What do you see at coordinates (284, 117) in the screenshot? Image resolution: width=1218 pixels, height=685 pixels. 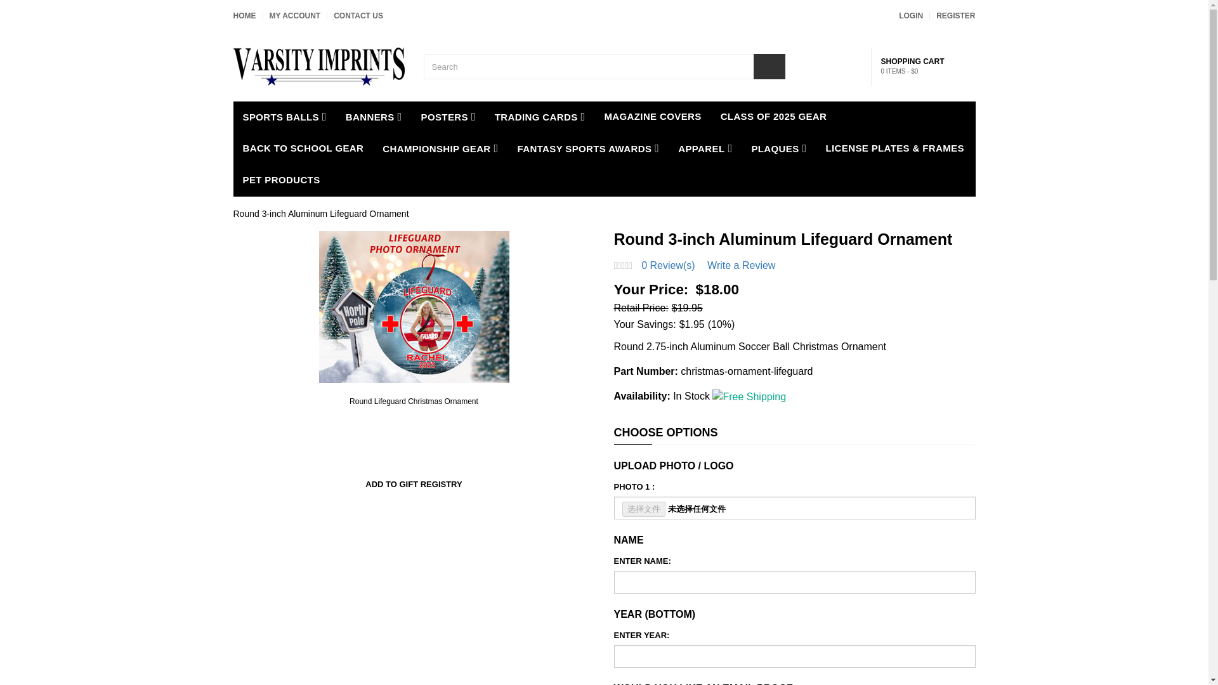 I see `SPORTS BALLS` at bounding box center [284, 117].